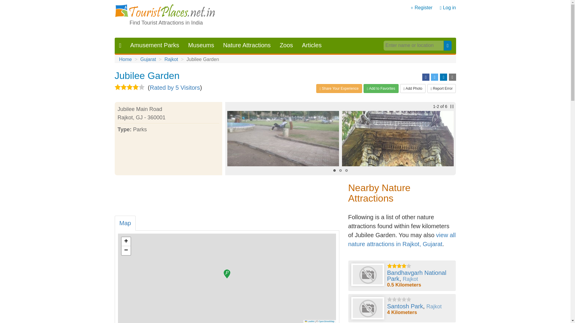 Image resolution: width=575 pixels, height=323 pixels. Describe the element at coordinates (339, 89) in the screenshot. I see `Share your experience of visiting Jubilee Garden with others` at that location.